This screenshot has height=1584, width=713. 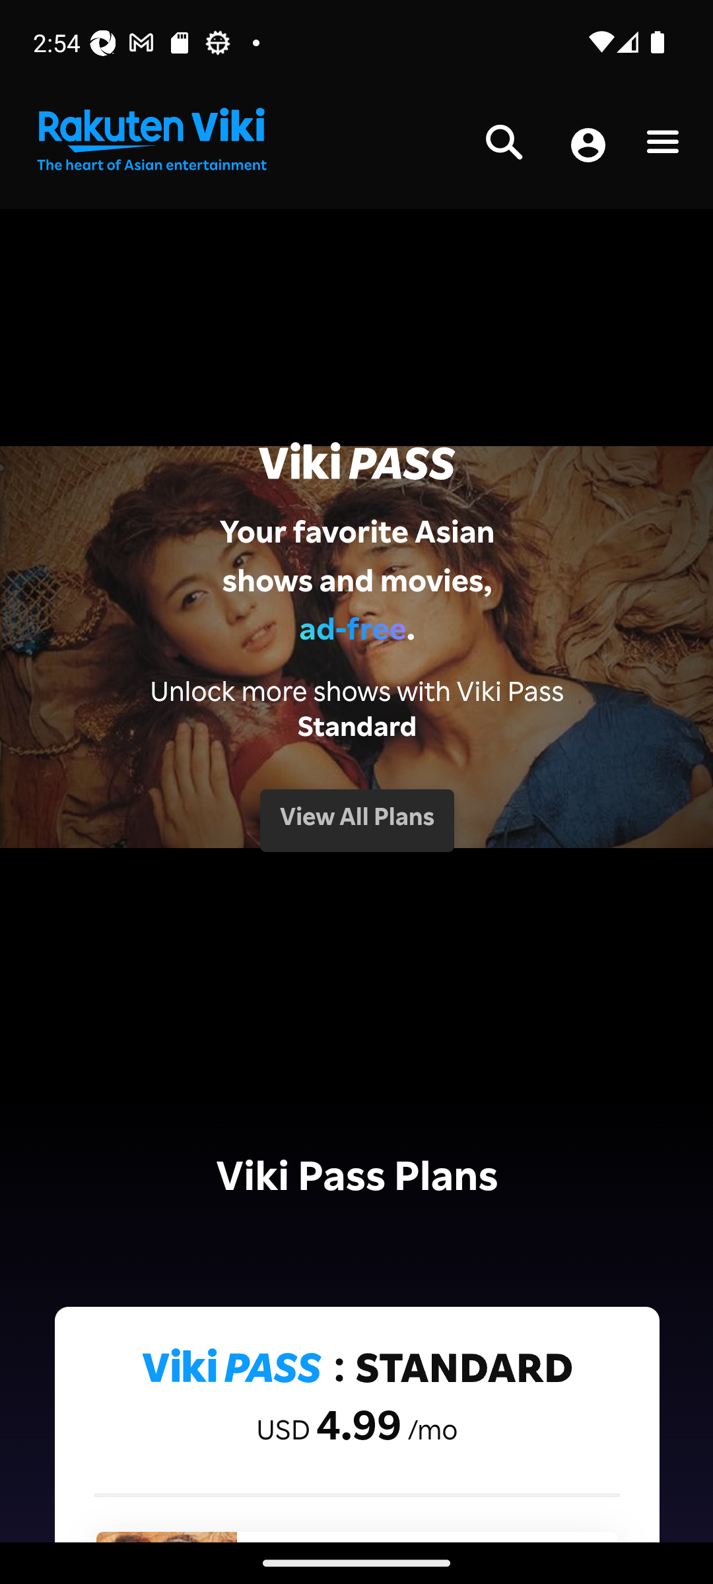 What do you see at coordinates (356, 820) in the screenshot?
I see `View All Plans` at bounding box center [356, 820].